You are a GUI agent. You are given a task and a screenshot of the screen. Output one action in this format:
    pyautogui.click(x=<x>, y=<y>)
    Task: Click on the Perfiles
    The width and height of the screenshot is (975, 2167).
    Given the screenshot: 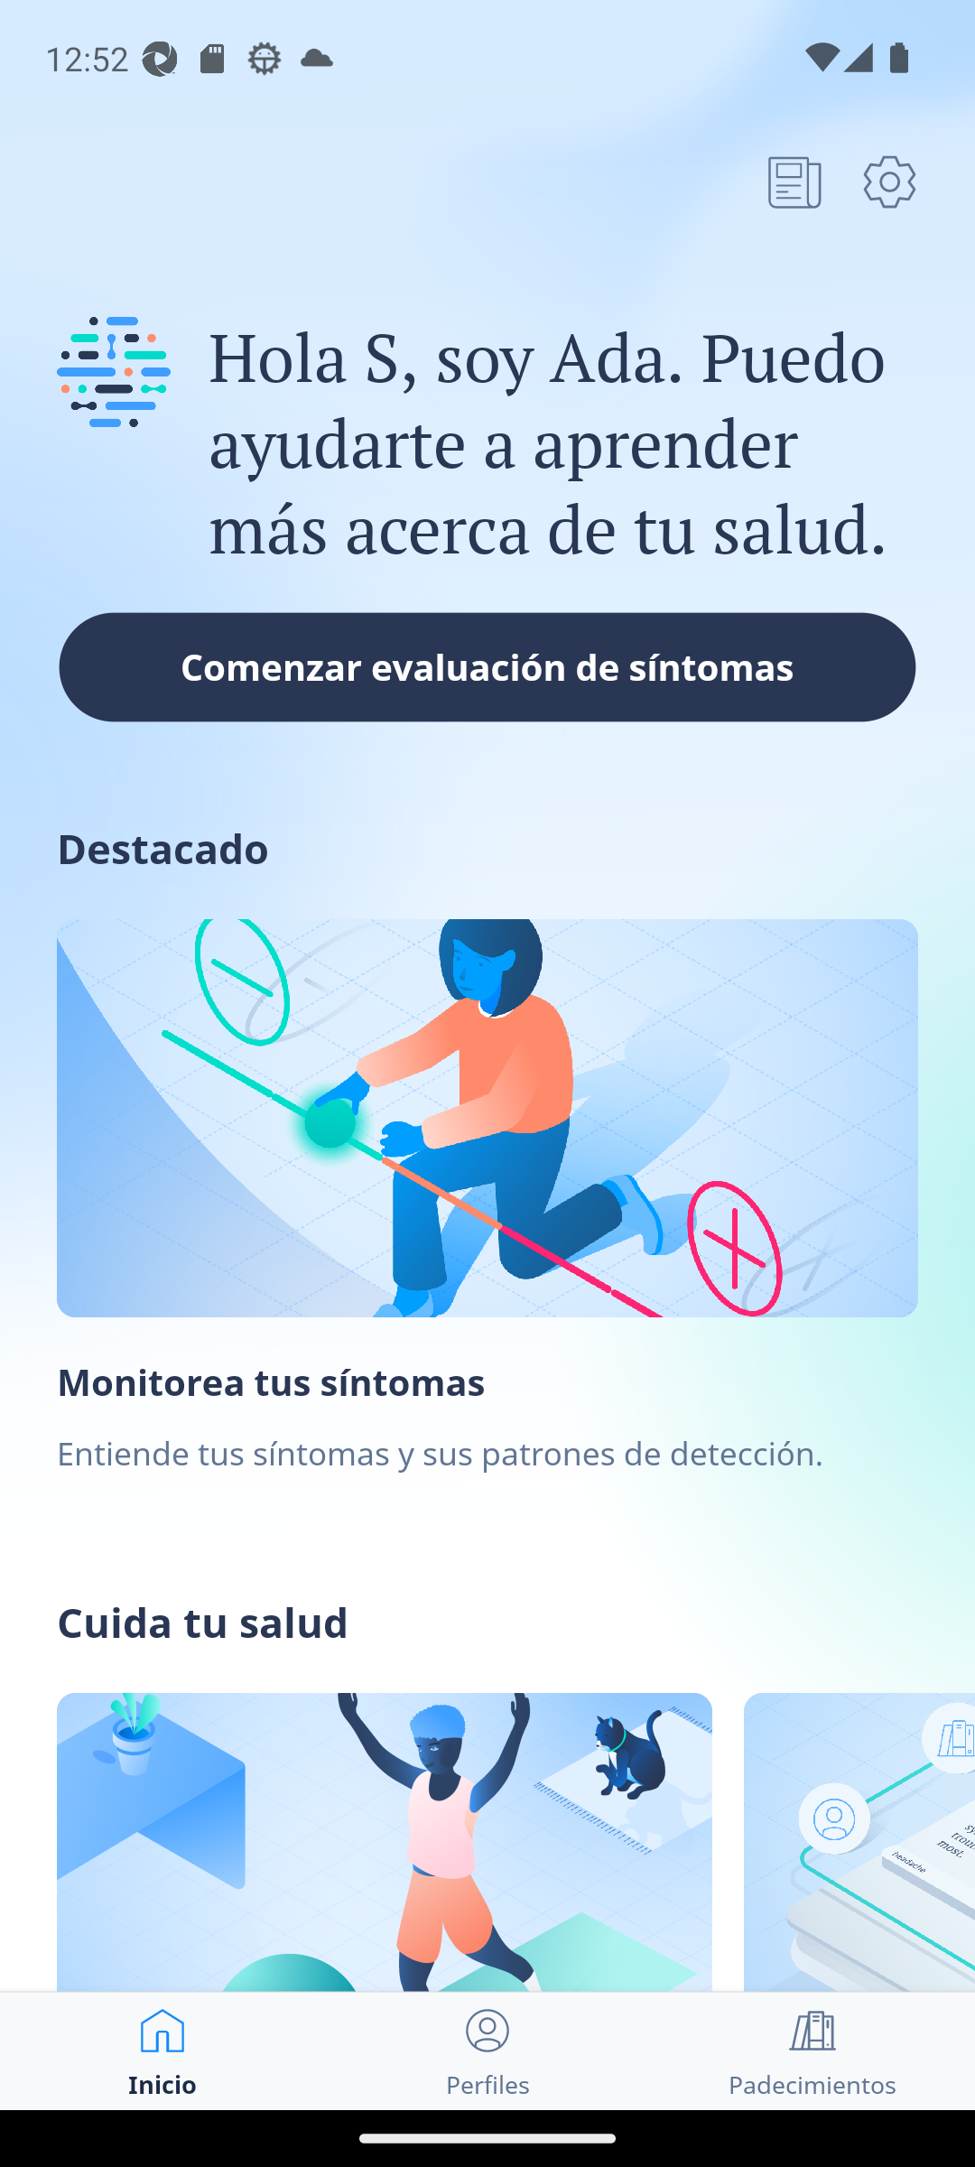 What is the action you would take?
    pyautogui.click(x=487, y=2051)
    